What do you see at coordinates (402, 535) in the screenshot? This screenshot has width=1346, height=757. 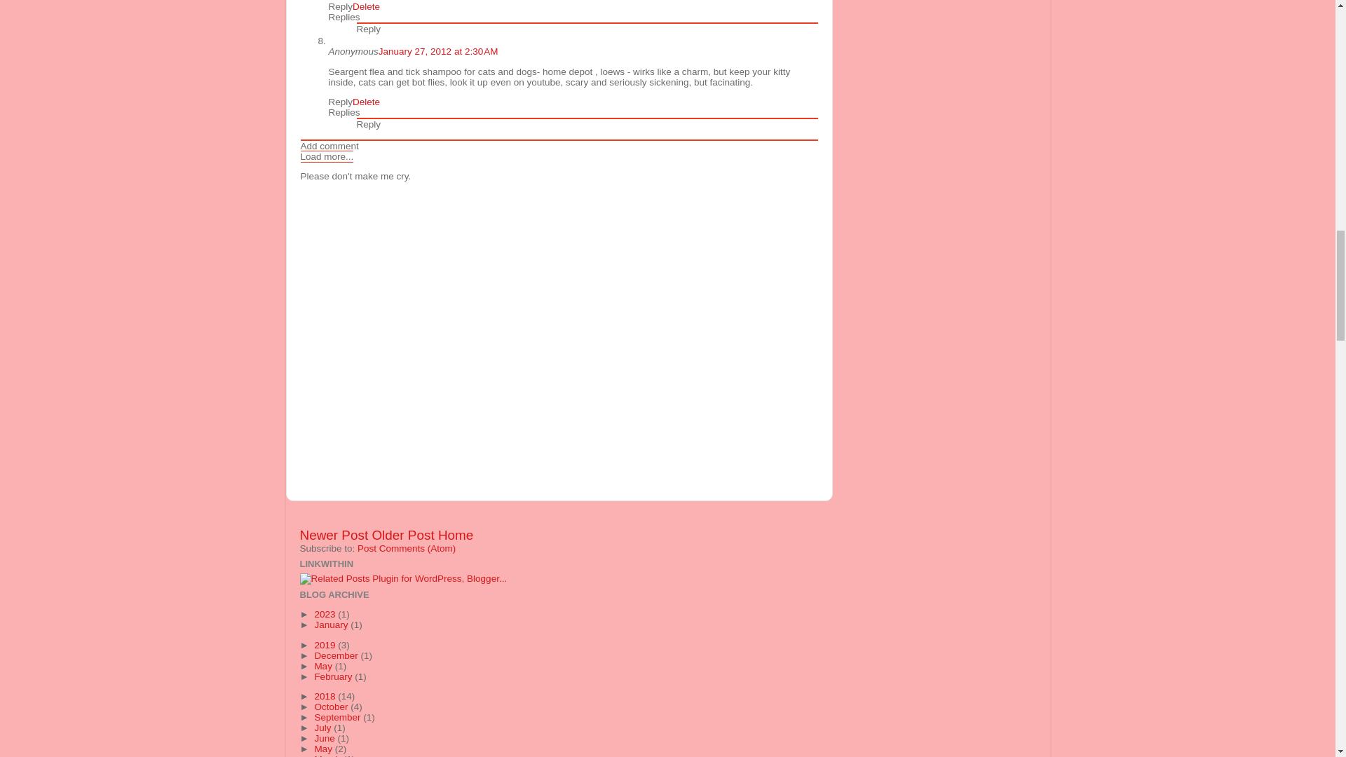 I see `Older Post` at bounding box center [402, 535].